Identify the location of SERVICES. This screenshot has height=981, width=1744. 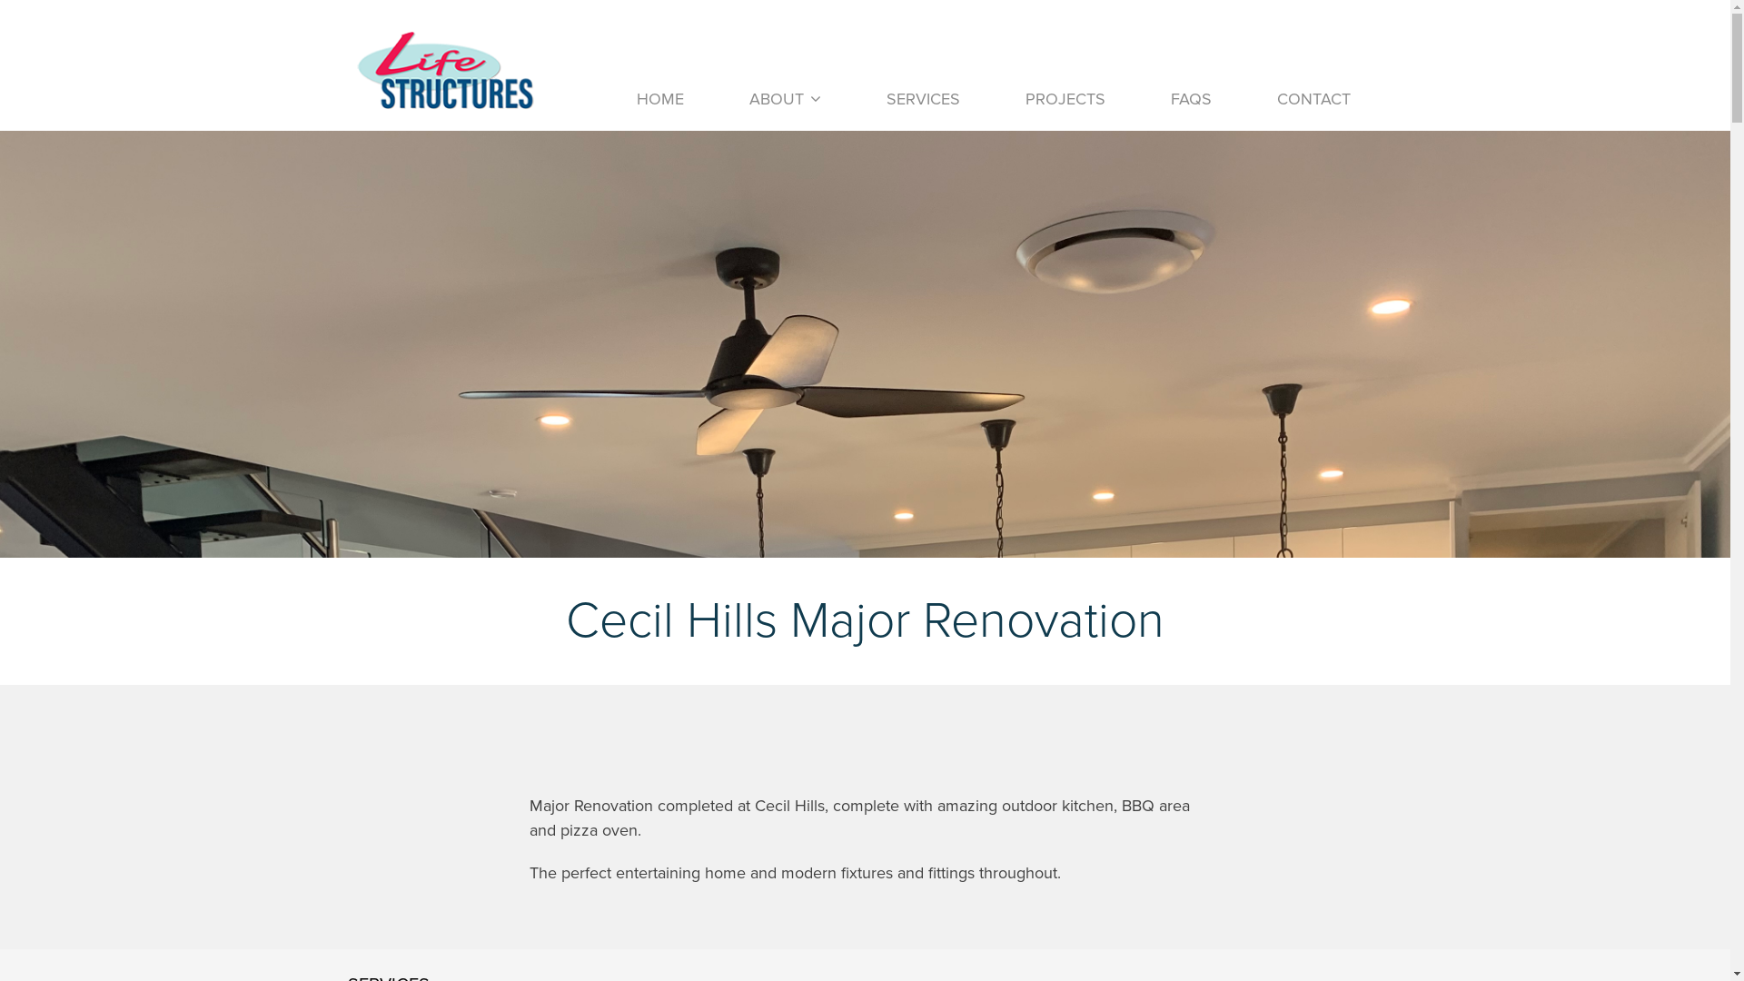
(923, 99).